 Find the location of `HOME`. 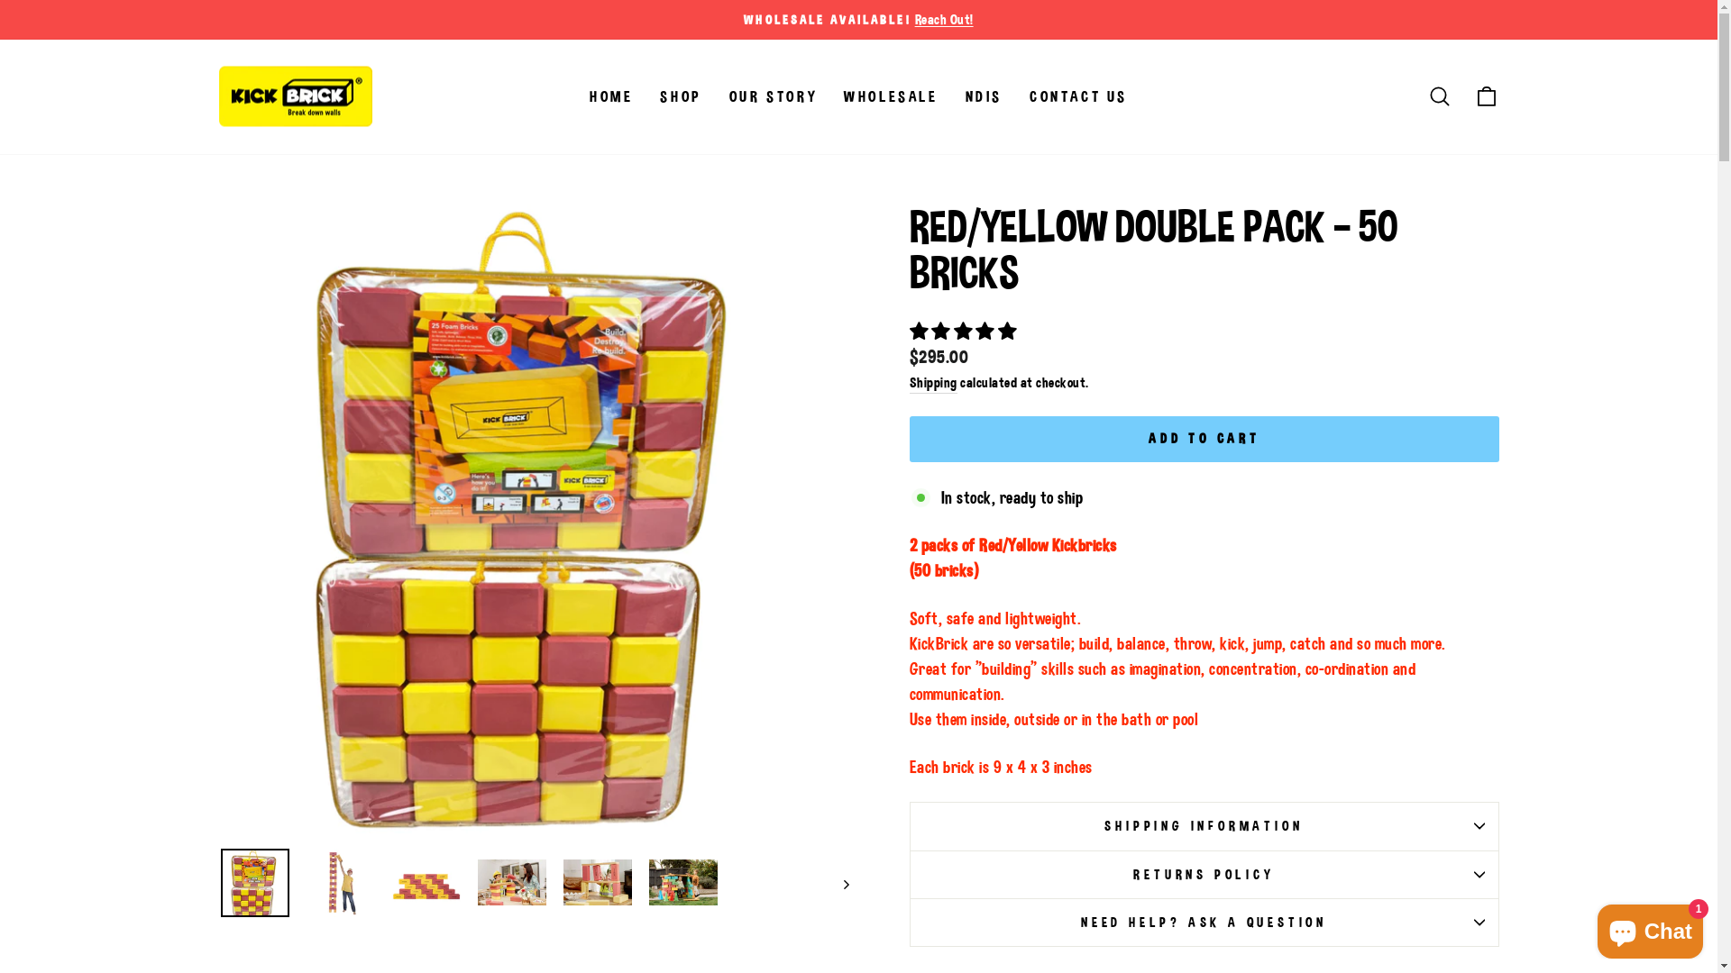

HOME is located at coordinates (611, 96).